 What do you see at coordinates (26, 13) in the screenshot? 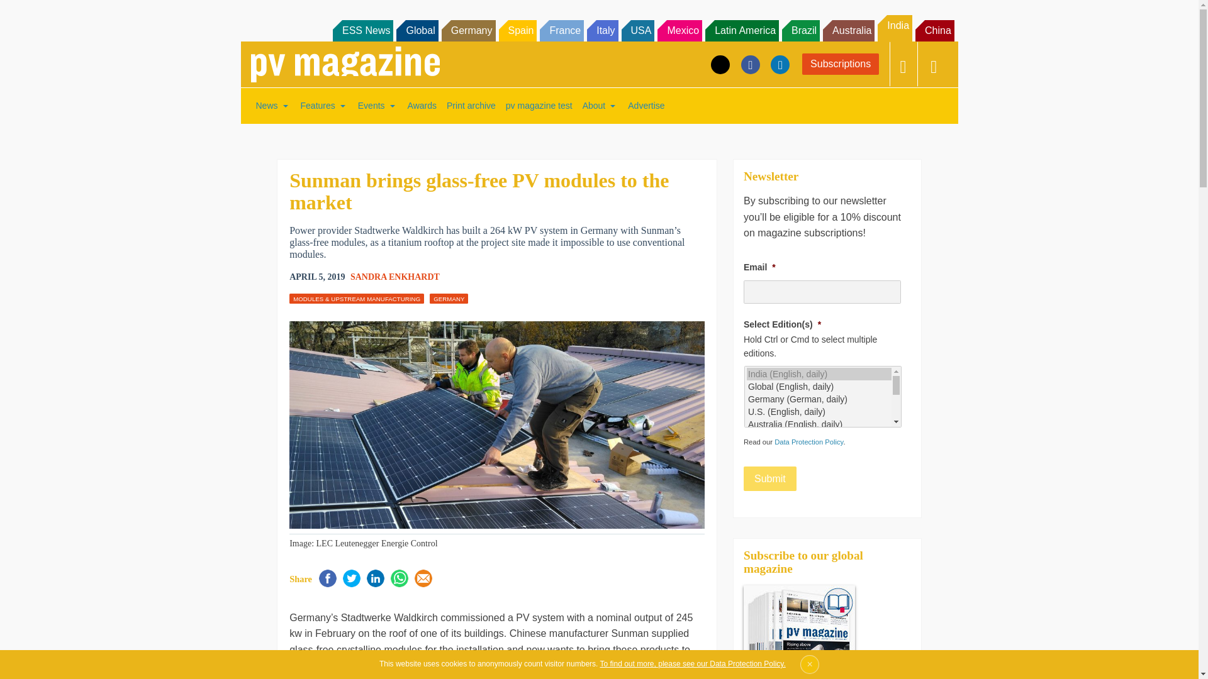
I see `Search` at bounding box center [26, 13].